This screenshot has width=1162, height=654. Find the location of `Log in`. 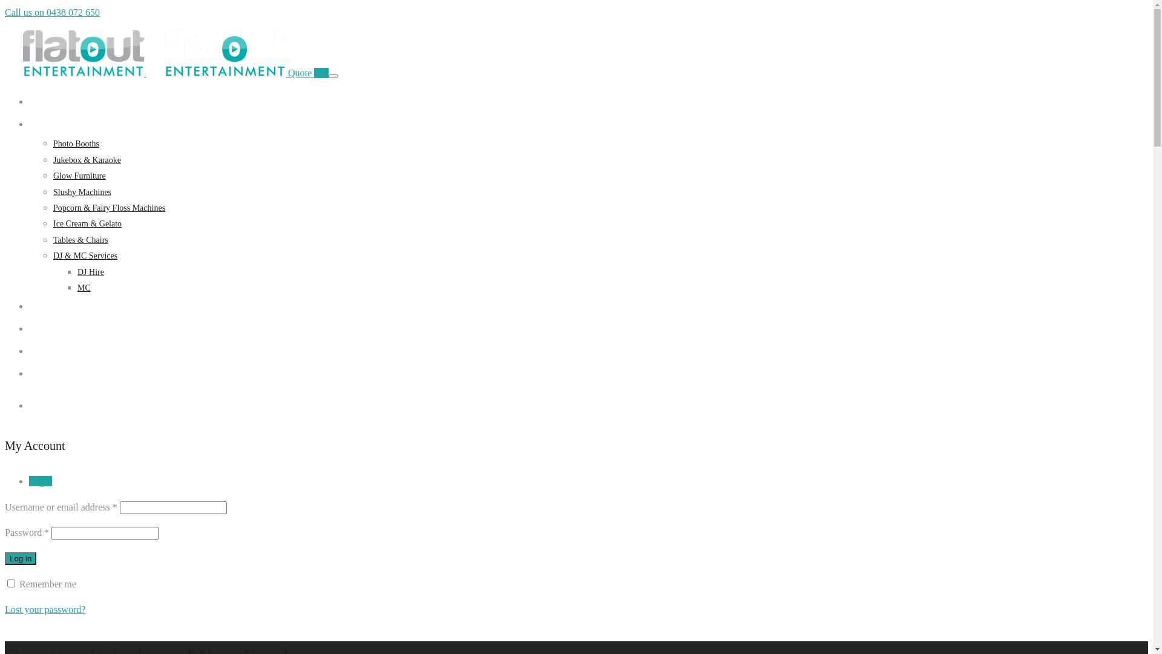

Log in is located at coordinates (21, 558).